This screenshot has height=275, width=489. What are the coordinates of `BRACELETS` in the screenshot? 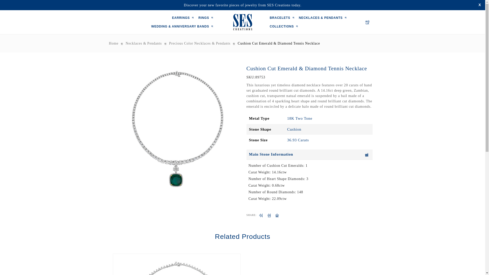 It's located at (283, 18).